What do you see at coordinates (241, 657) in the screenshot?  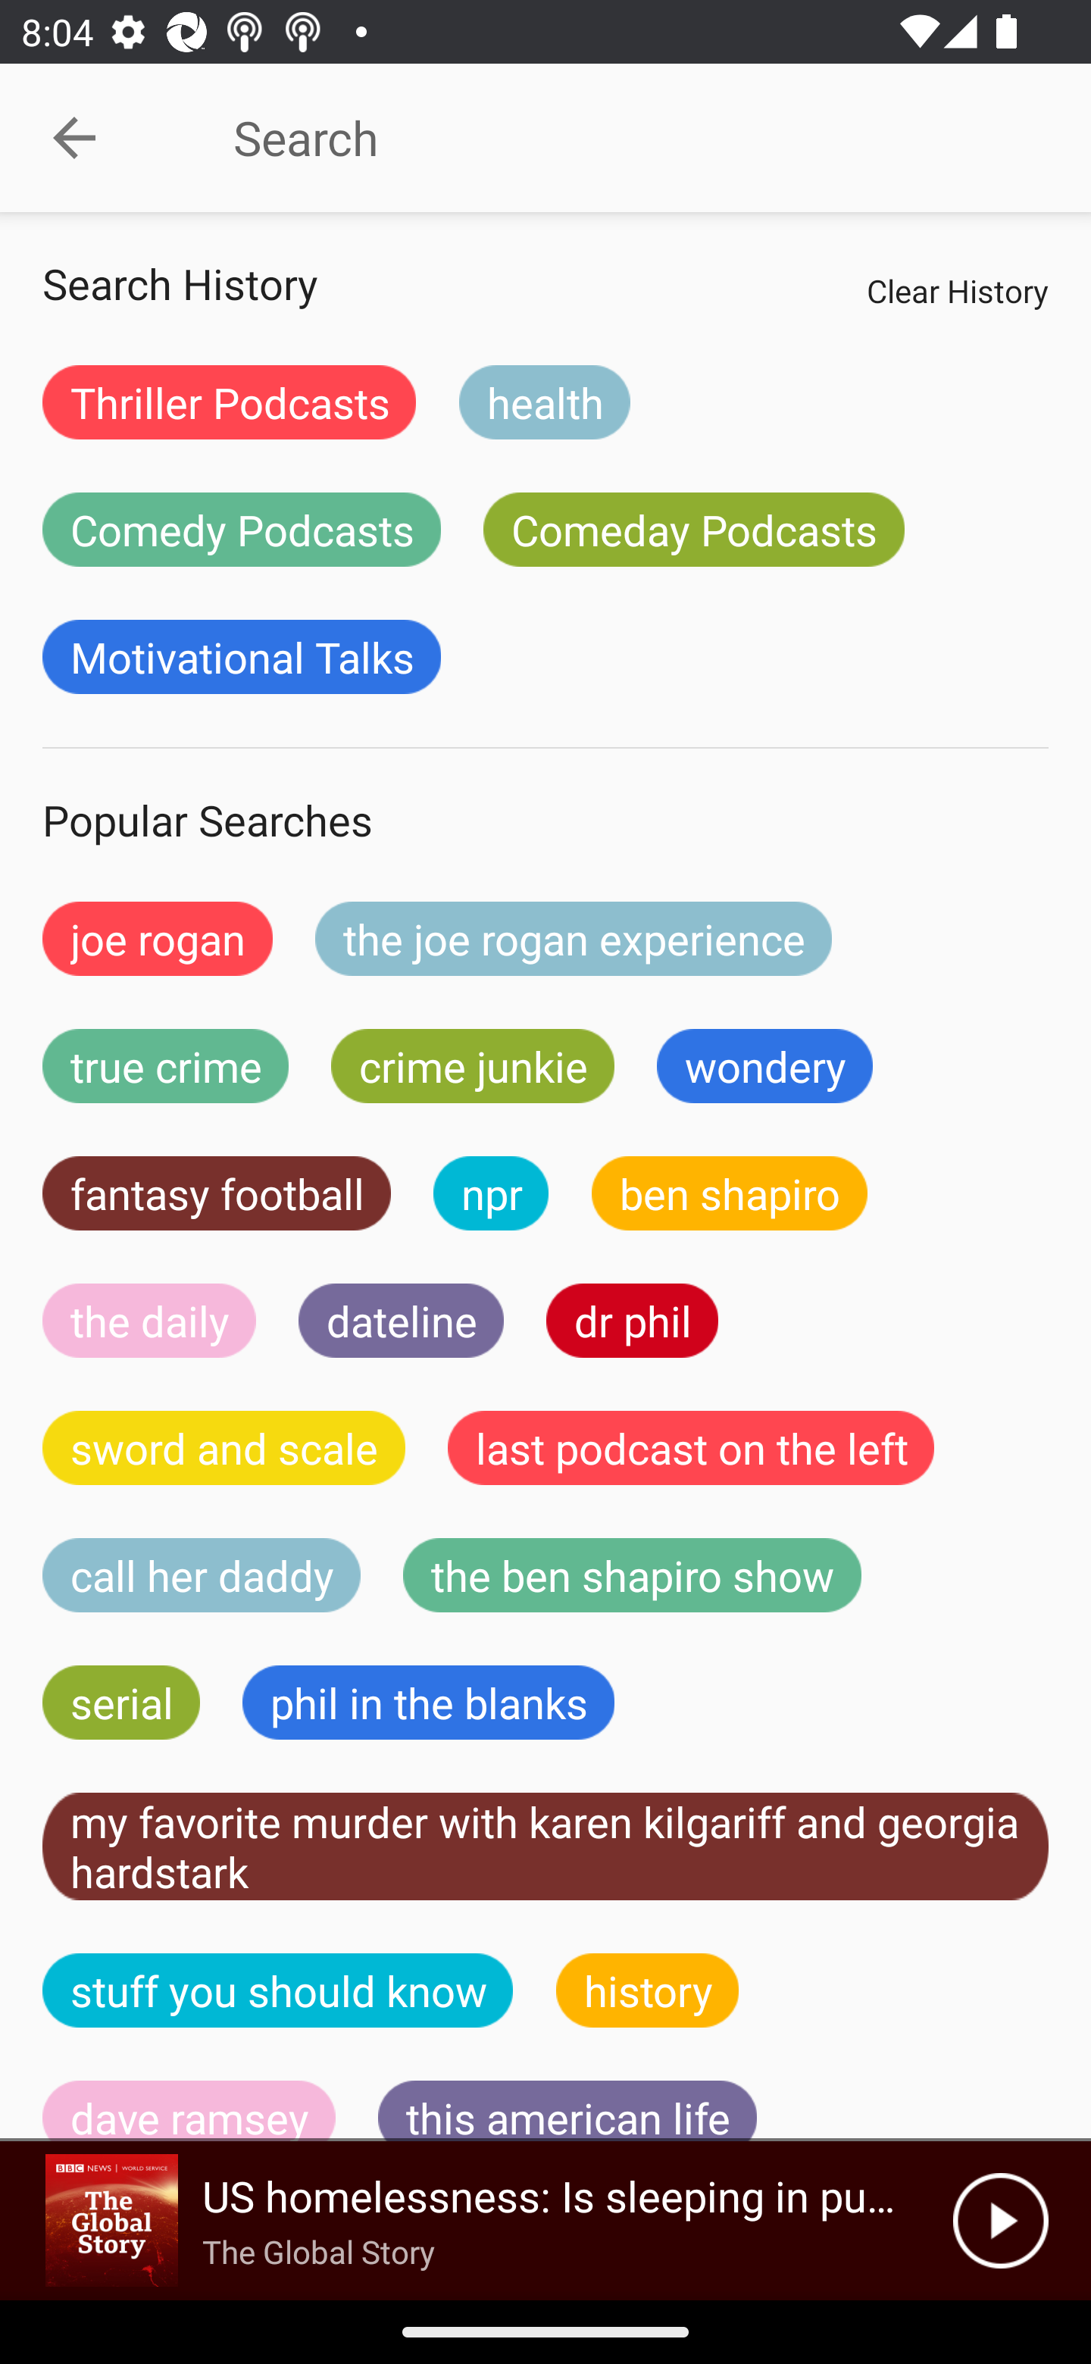 I see `Motivational Talks` at bounding box center [241, 657].